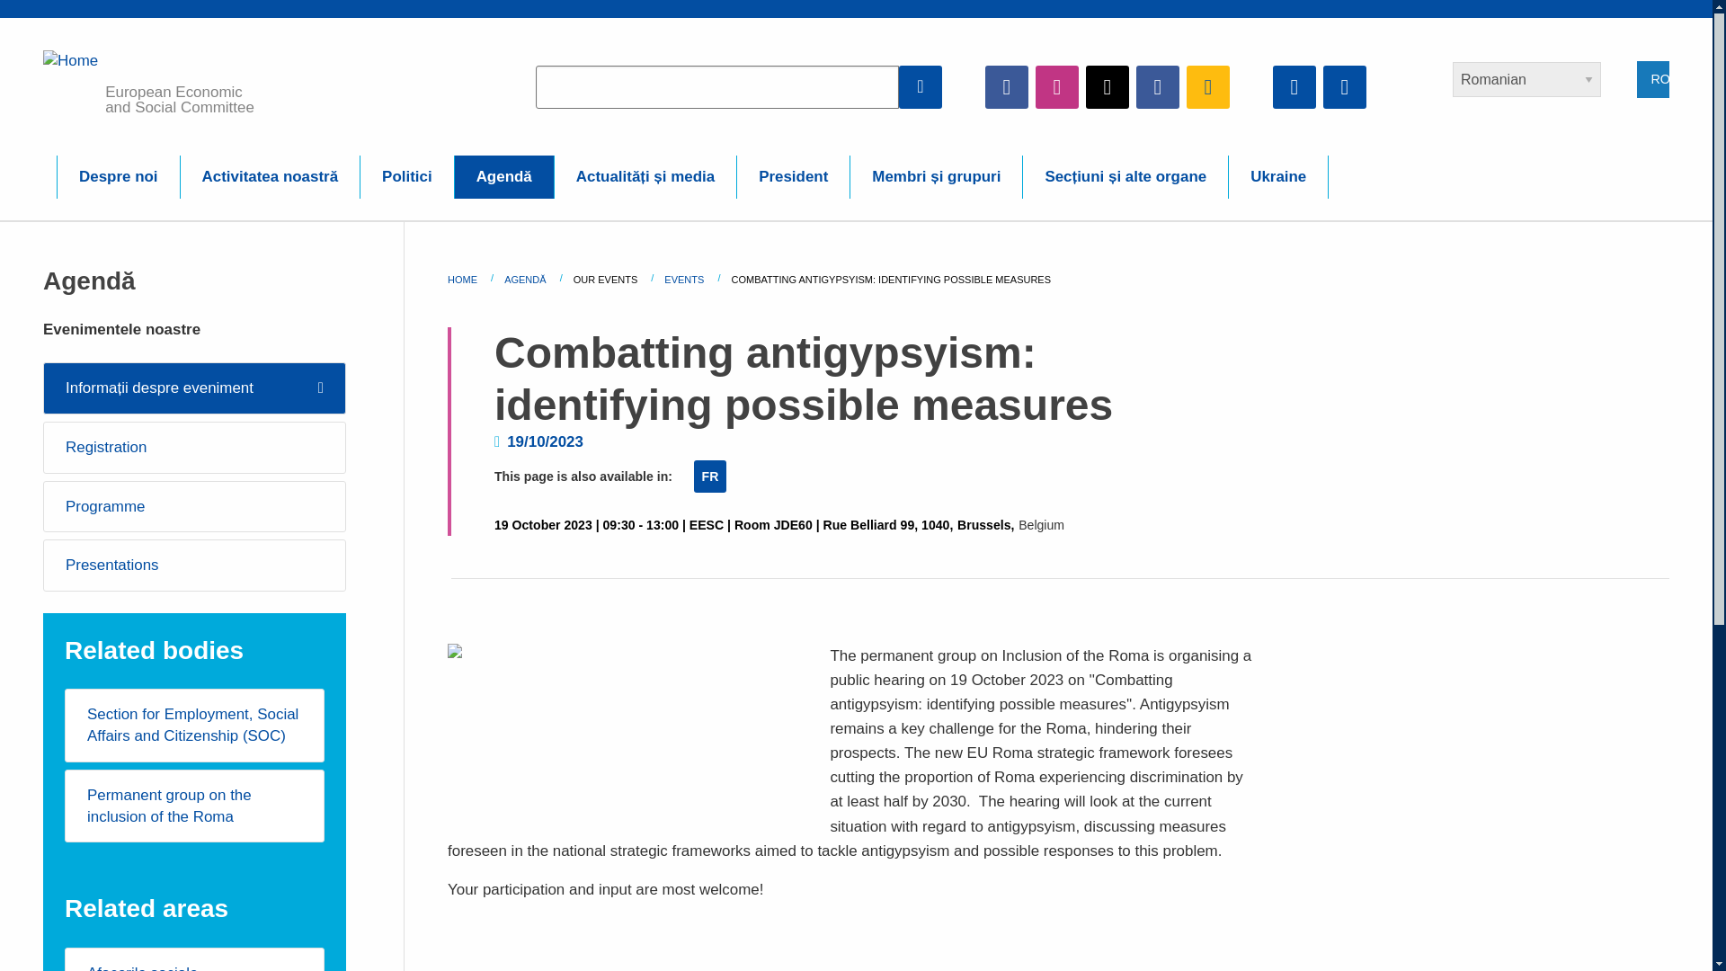  Describe the element at coordinates (921, 86) in the screenshot. I see `Apply` at that location.